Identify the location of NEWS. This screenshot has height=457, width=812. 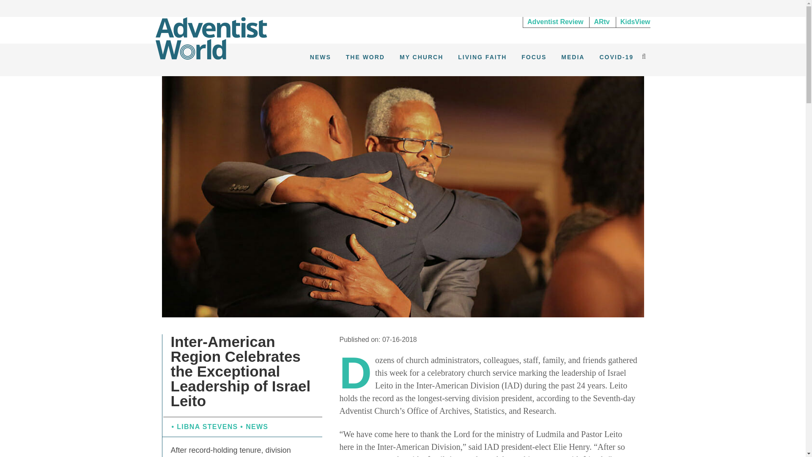
(321, 57).